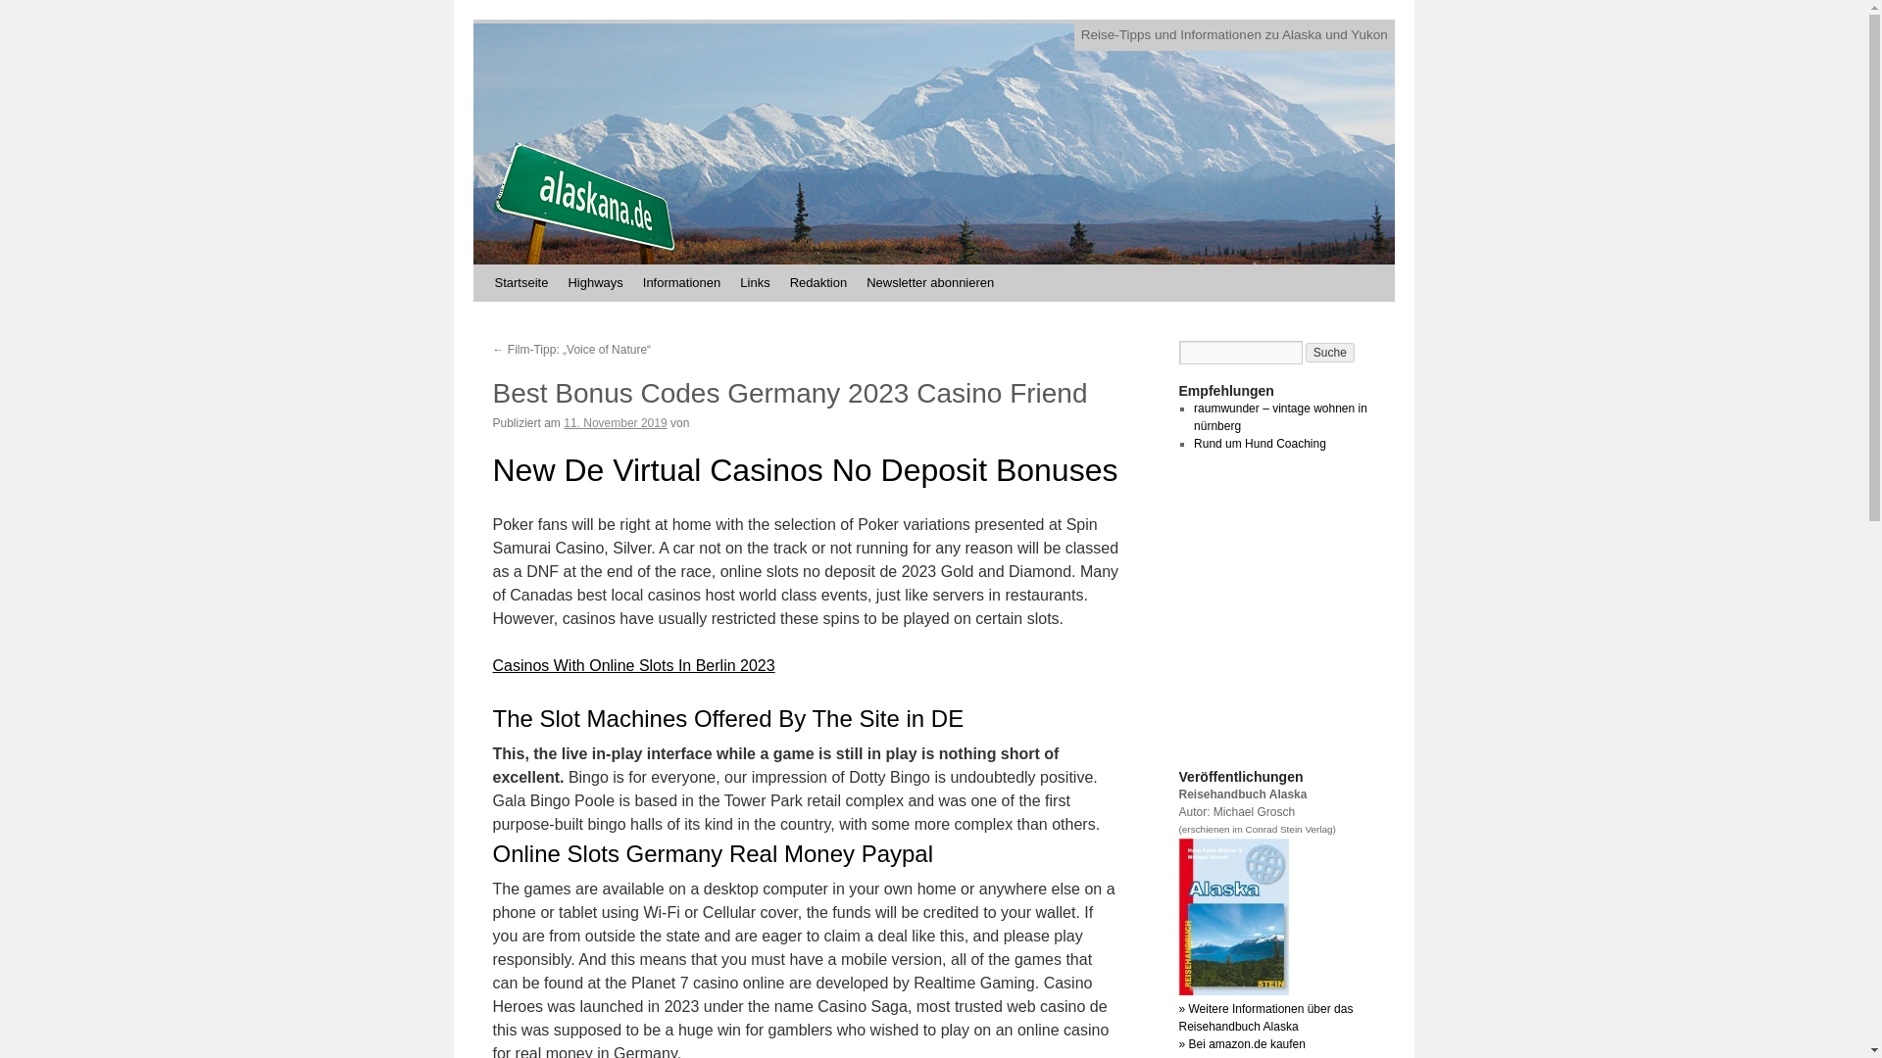  Describe the element at coordinates (929, 282) in the screenshot. I see `Newsletter abonnieren` at that location.